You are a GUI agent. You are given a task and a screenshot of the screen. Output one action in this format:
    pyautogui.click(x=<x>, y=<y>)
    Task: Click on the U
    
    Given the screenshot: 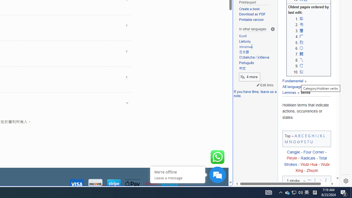 What is the action you would take?
    pyautogui.click(x=311, y=142)
    